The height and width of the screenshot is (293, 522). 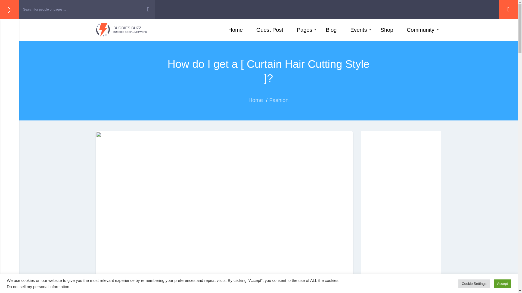 I want to click on Shop, so click(x=235, y=30).